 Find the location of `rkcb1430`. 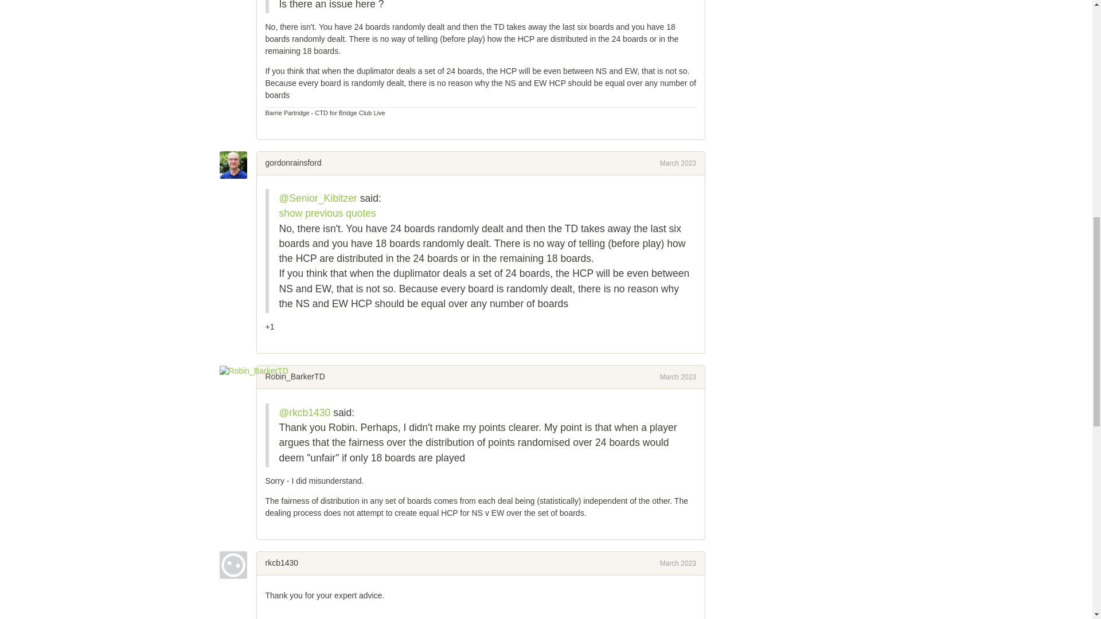

rkcb1430 is located at coordinates (237, 565).